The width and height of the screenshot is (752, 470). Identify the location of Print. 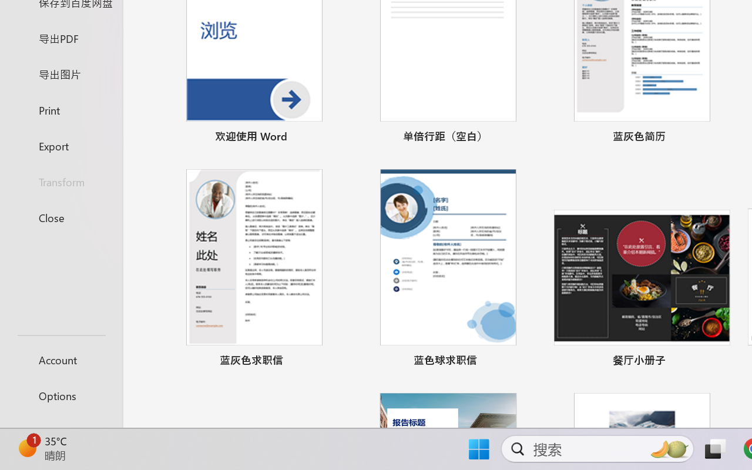
(61, 109).